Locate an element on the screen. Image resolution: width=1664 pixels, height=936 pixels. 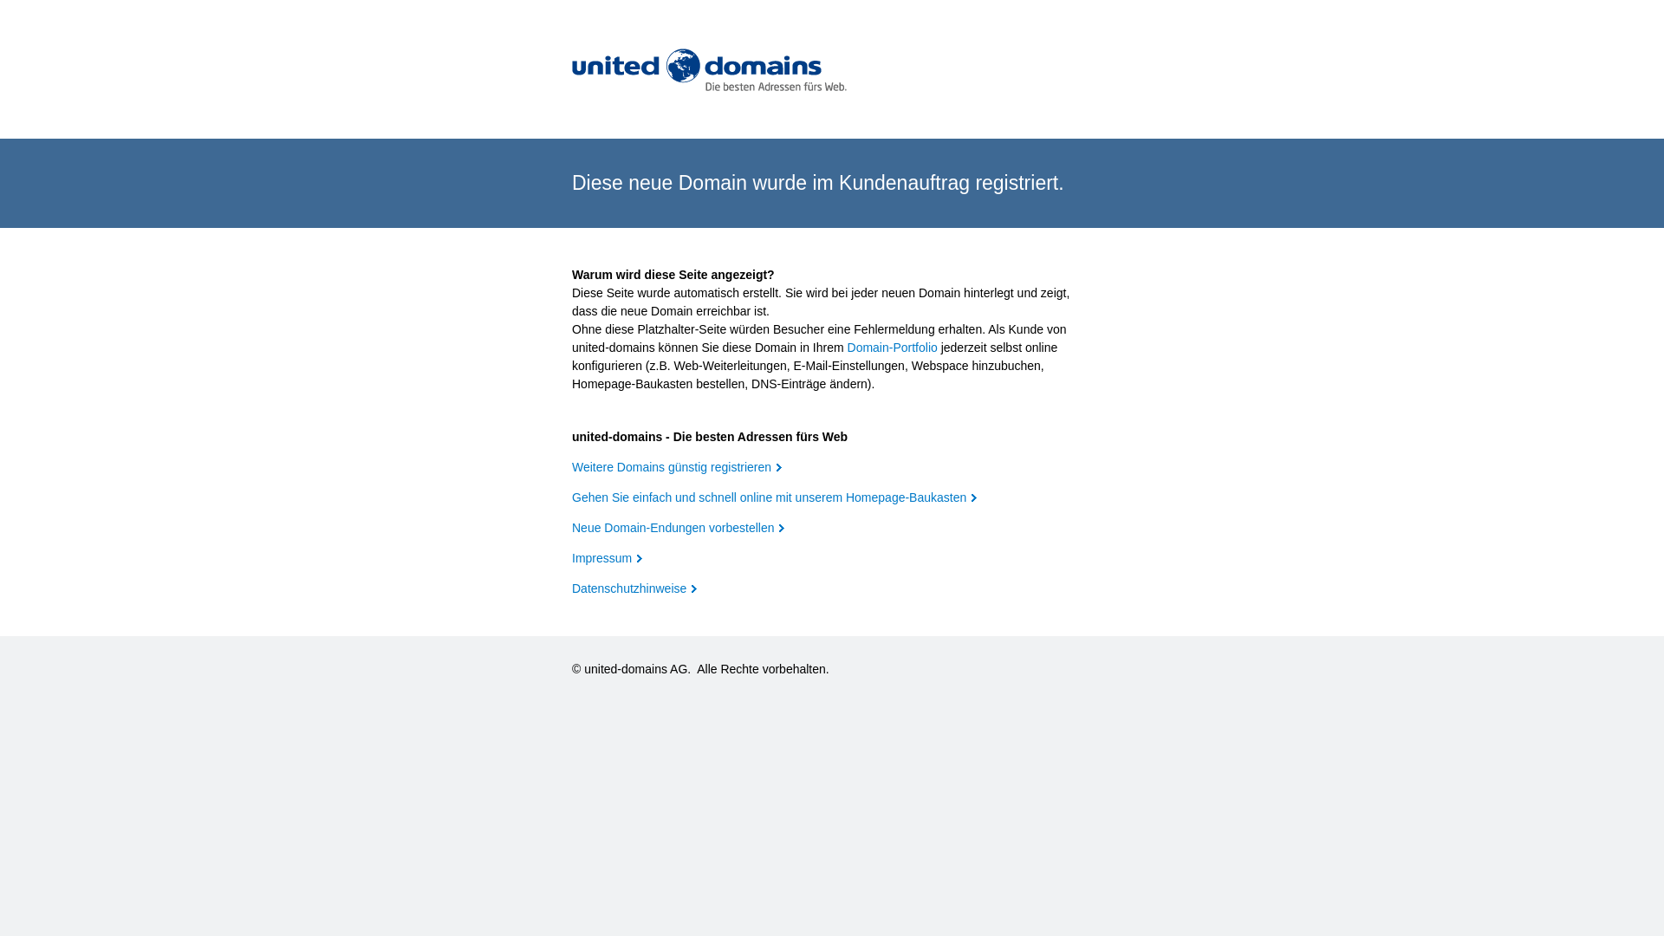
Domain-Portfolio is located at coordinates (893, 348).